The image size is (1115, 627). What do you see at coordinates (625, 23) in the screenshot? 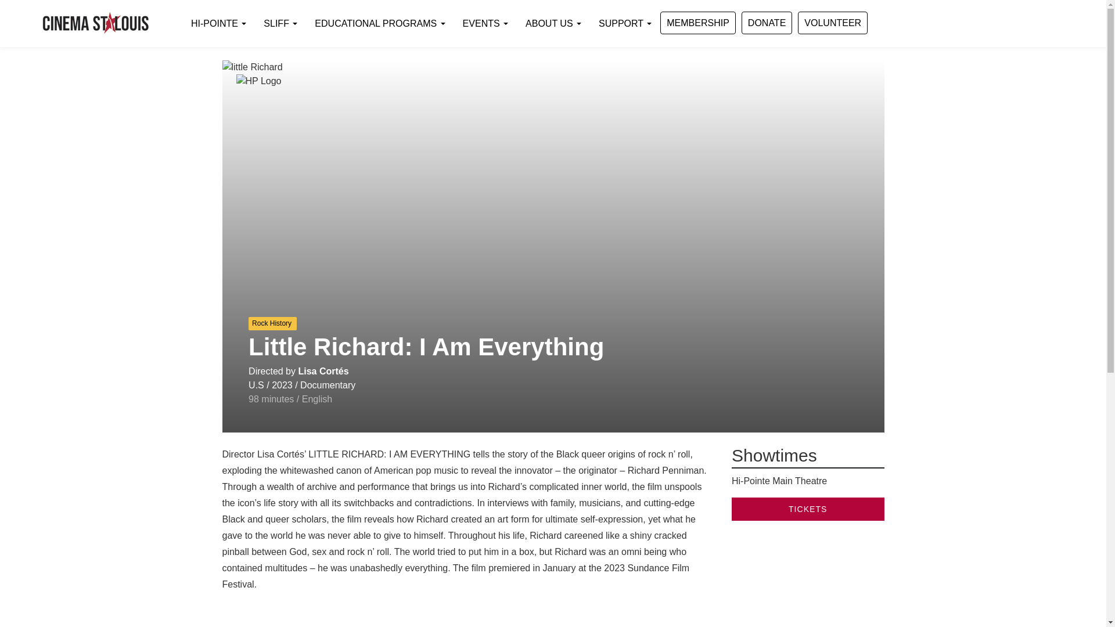
I see `SUPPORT` at bounding box center [625, 23].